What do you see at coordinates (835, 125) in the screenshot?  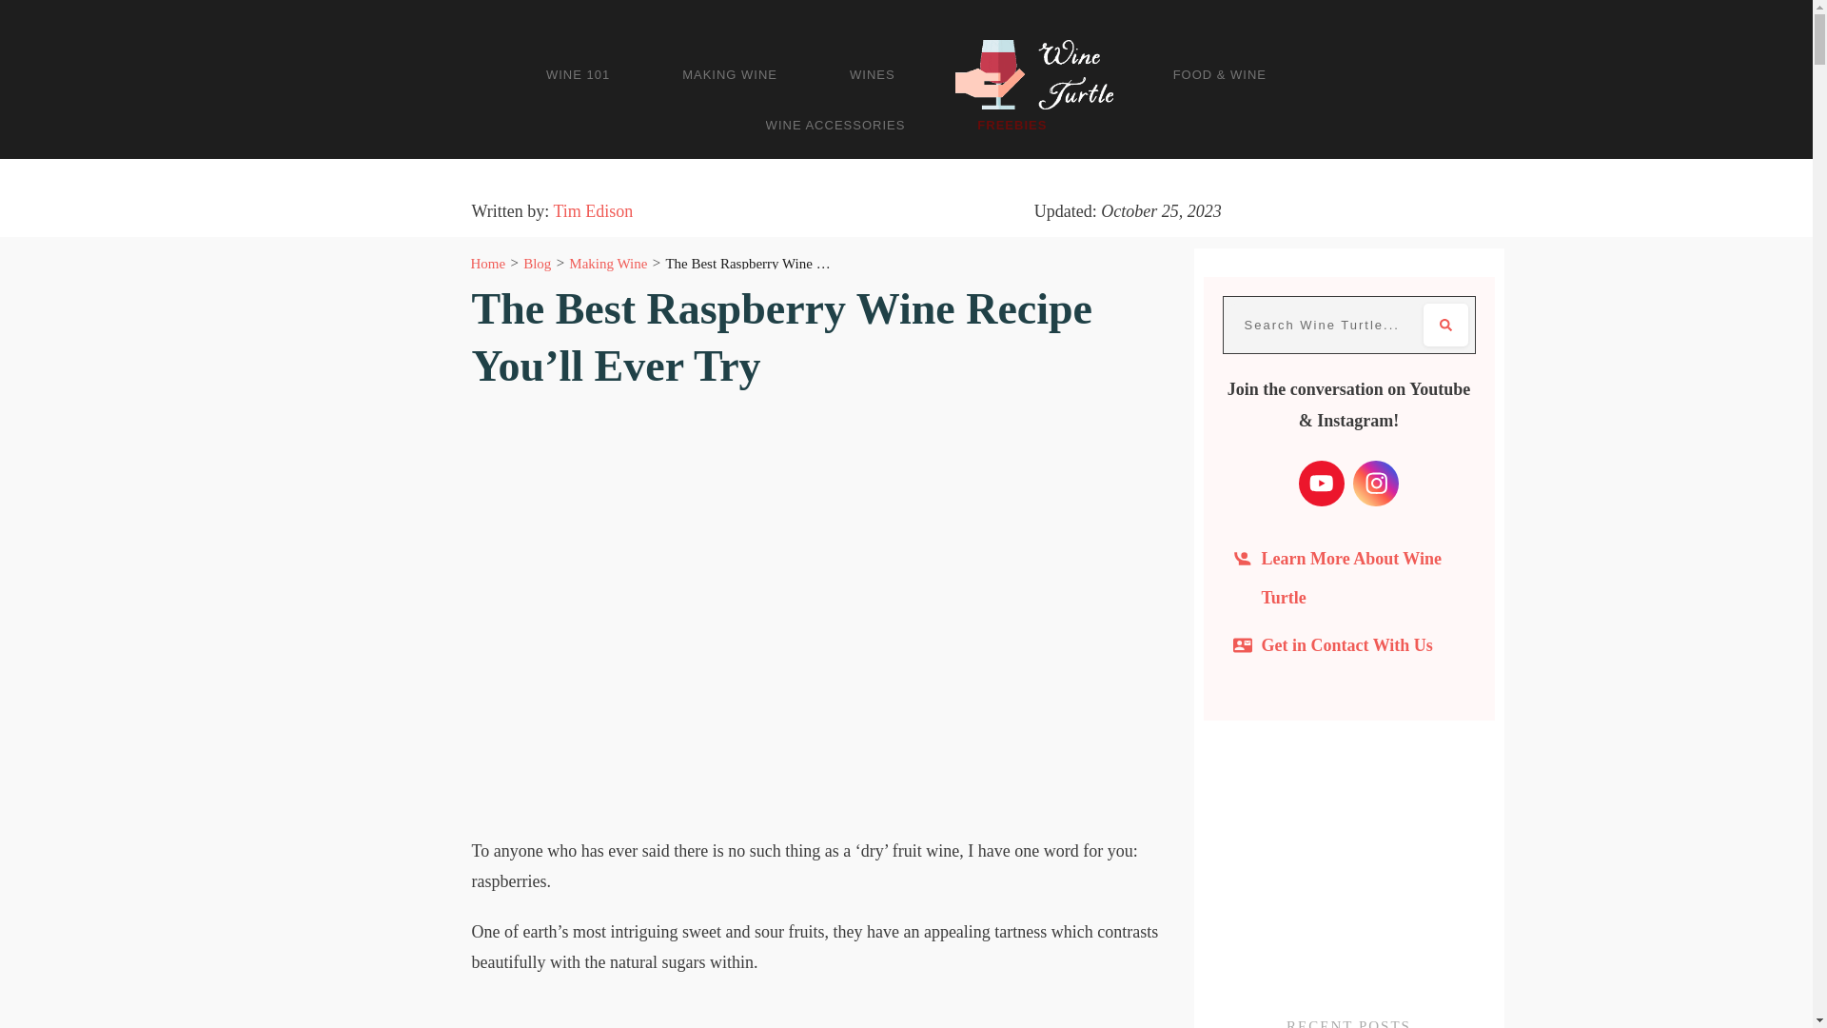 I see `WINE ACCESSORIES` at bounding box center [835, 125].